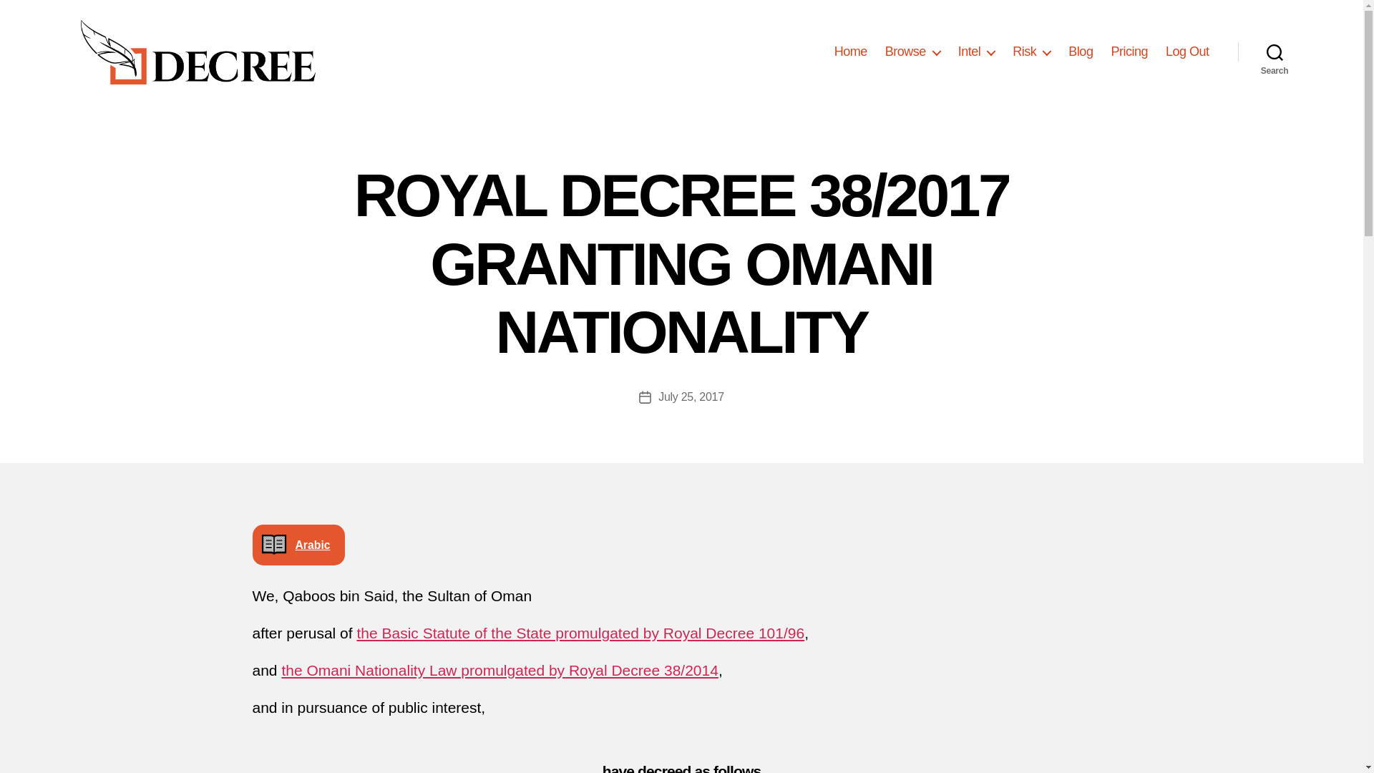 The image size is (1374, 773). Describe the element at coordinates (1081, 52) in the screenshot. I see `Blog` at that location.